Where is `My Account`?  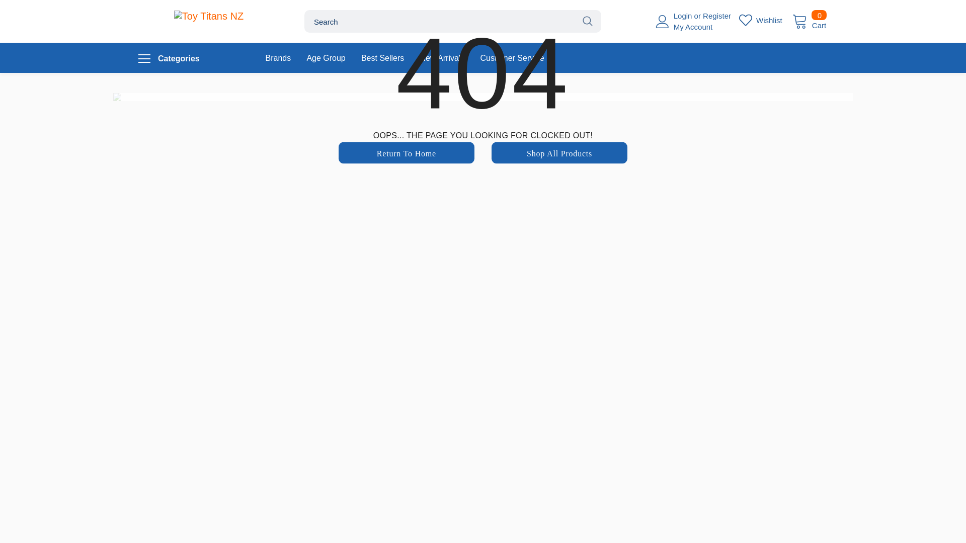 My Account is located at coordinates (693, 27).